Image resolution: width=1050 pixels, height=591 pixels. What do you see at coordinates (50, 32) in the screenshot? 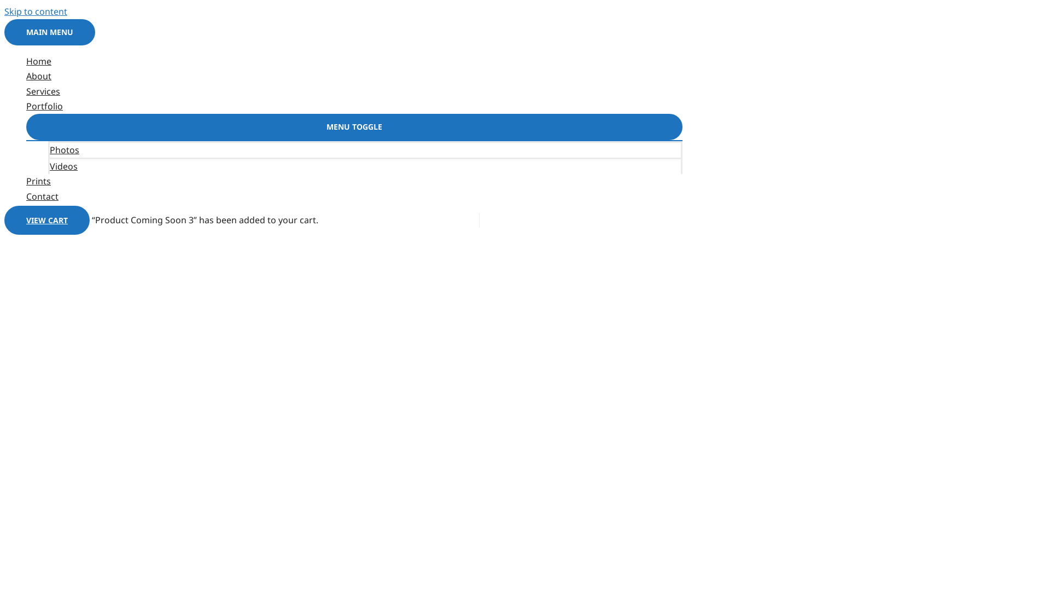
I see `MAIN MENU` at bounding box center [50, 32].